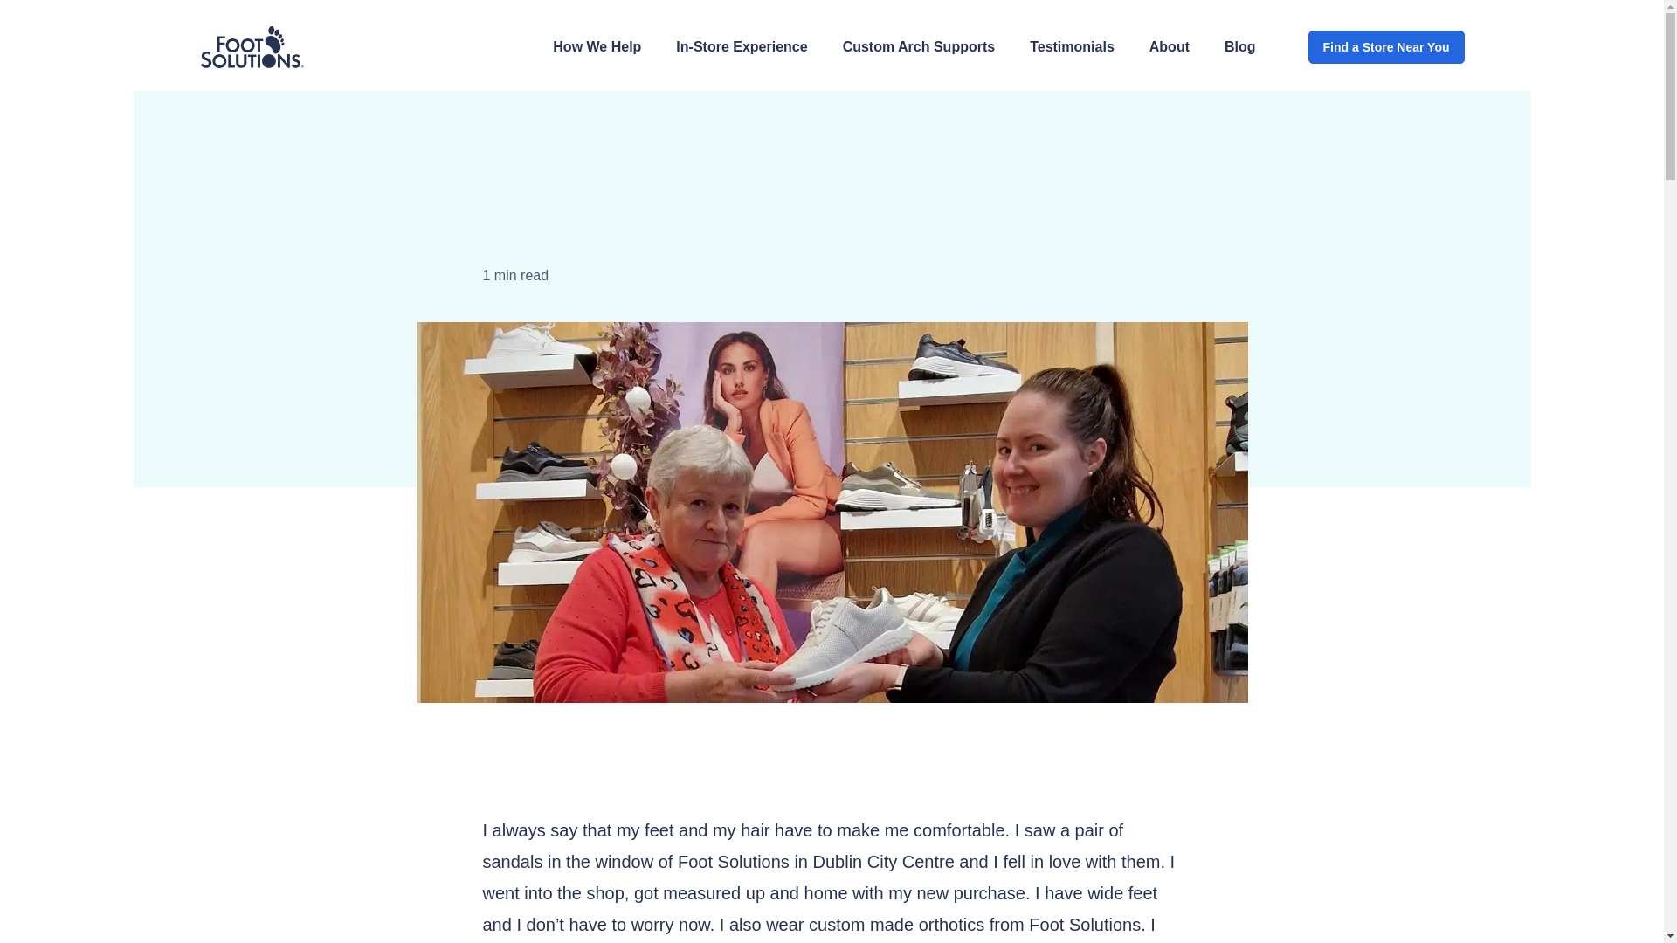 This screenshot has height=943, width=1677. What do you see at coordinates (496, 141) in the screenshot?
I see `Blog` at bounding box center [496, 141].